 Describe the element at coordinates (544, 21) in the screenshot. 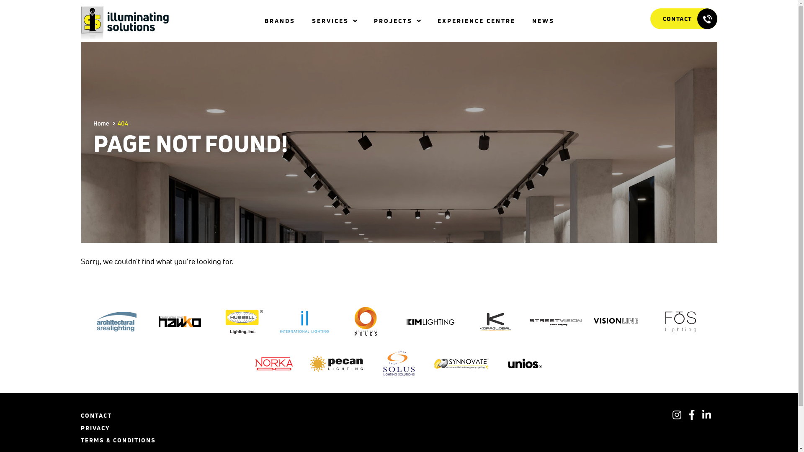

I see `NEWS` at that location.